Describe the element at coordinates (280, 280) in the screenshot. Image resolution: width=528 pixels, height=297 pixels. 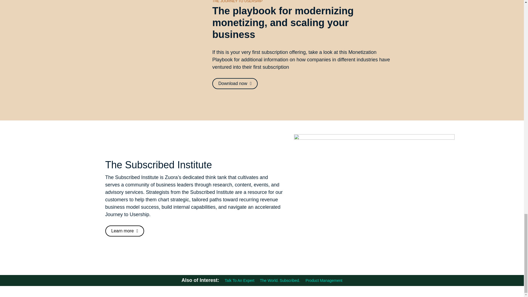
I see `The World. Subscribed.` at that location.